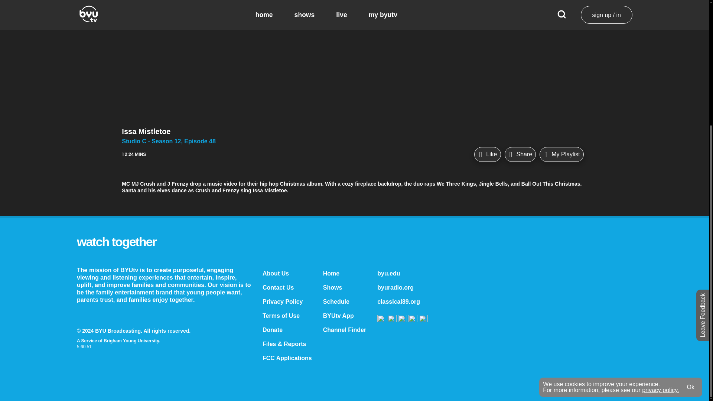  What do you see at coordinates (336, 301) in the screenshot?
I see `Schedule` at bounding box center [336, 301].